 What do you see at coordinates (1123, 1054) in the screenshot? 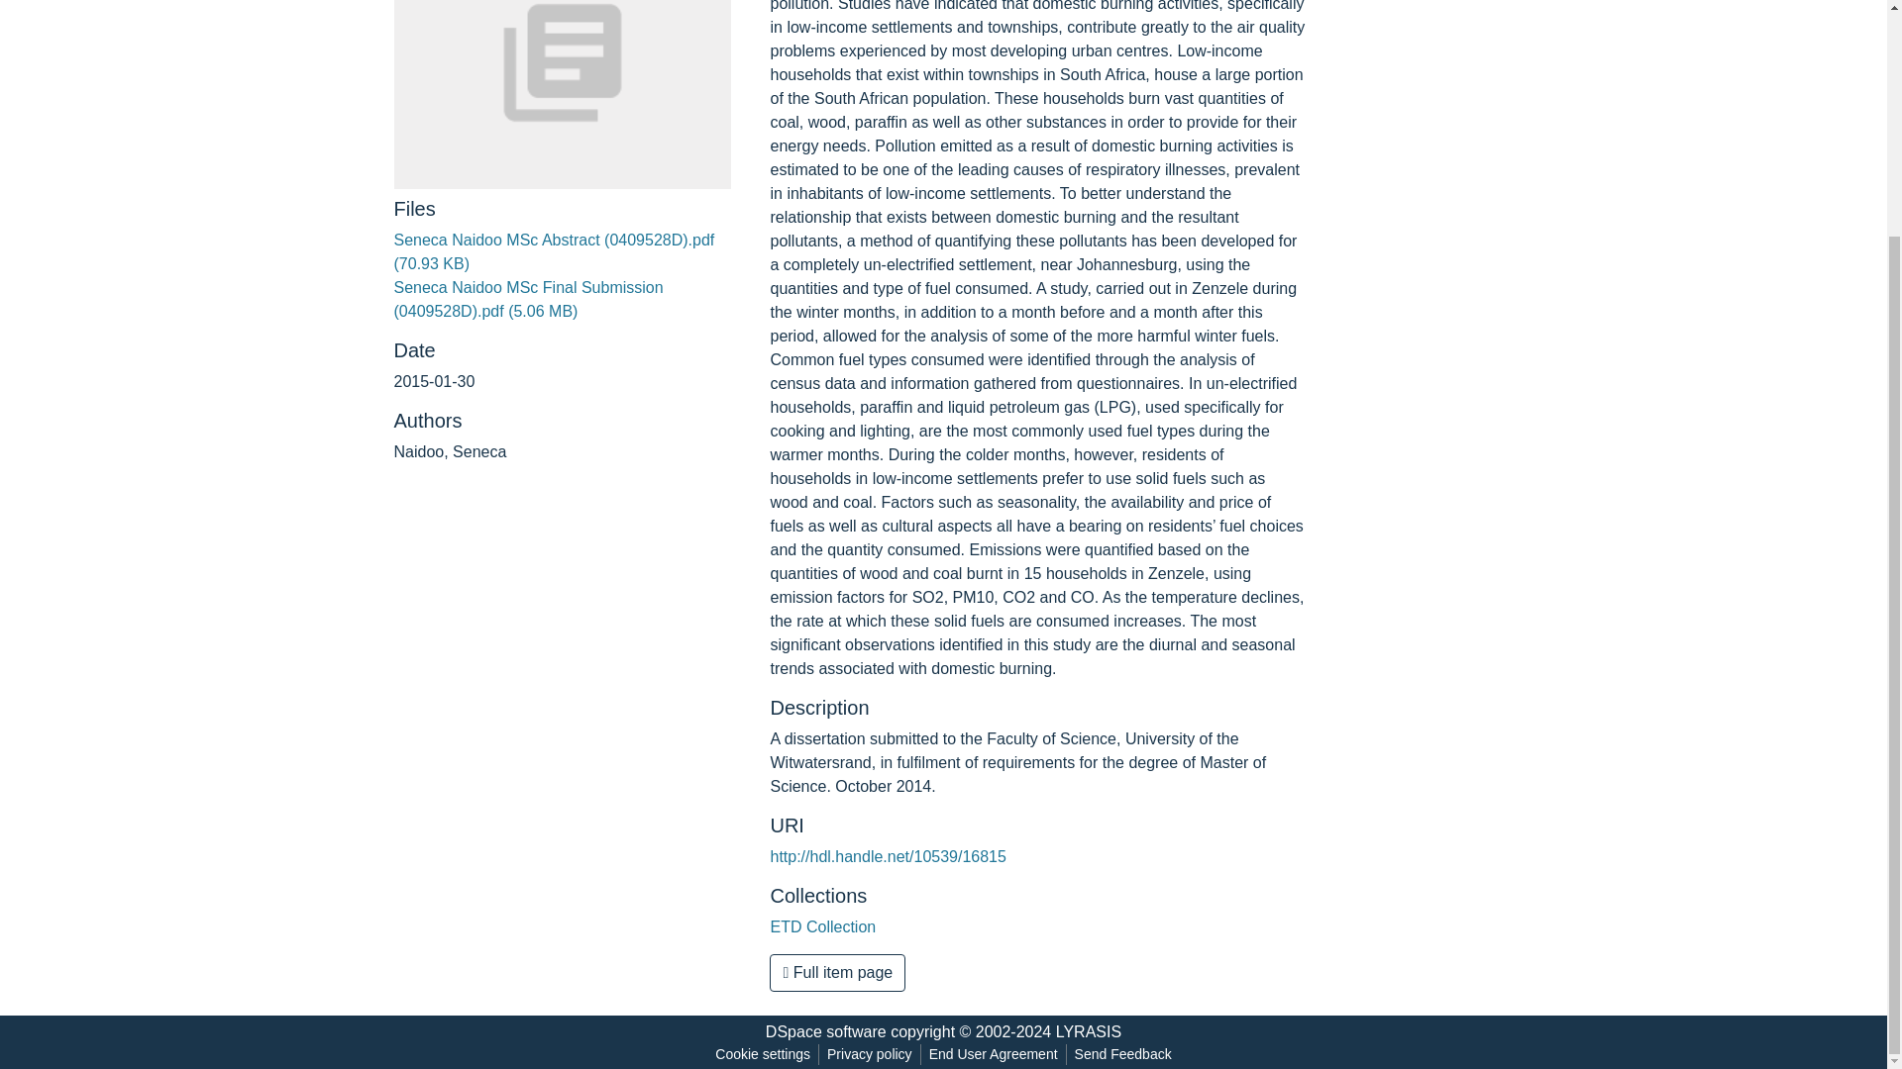
I see `Send Feedback` at bounding box center [1123, 1054].